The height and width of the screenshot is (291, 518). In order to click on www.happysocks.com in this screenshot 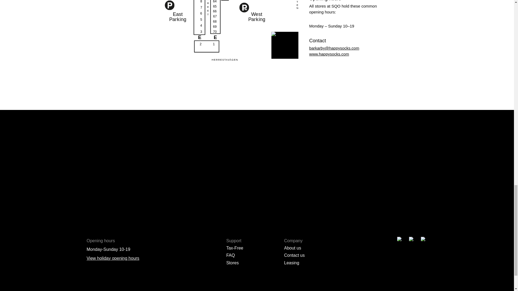, I will do `click(329, 54)`.